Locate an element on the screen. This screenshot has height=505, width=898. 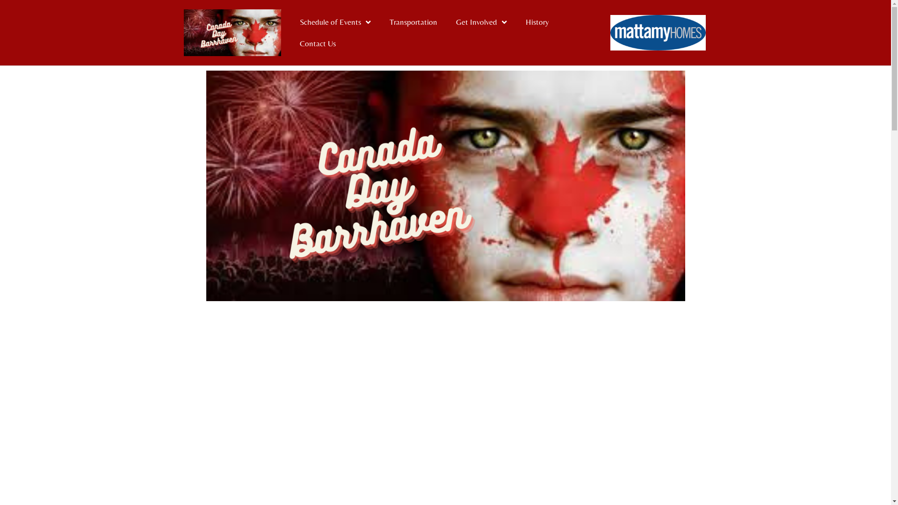
History is located at coordinates (537, 22).